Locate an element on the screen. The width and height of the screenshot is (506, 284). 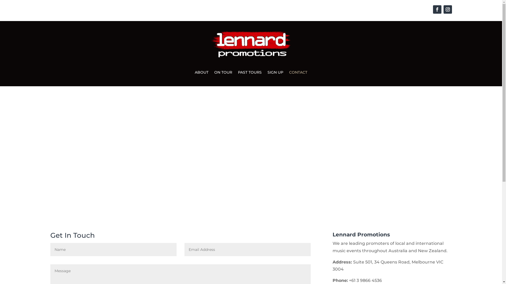
SIGN UP is located at coordinates (275, 73).